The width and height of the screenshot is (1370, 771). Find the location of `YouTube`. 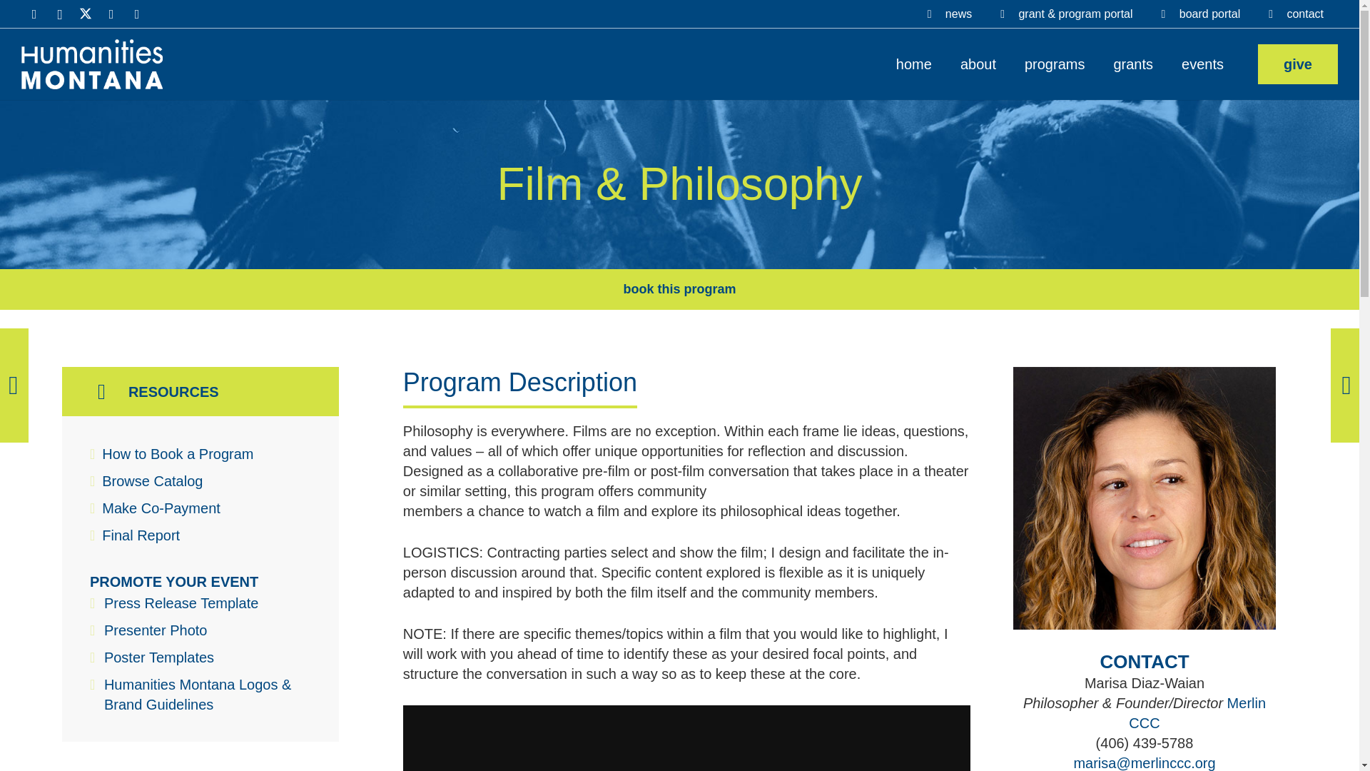

YouTube is located at coordinates (111, 14).